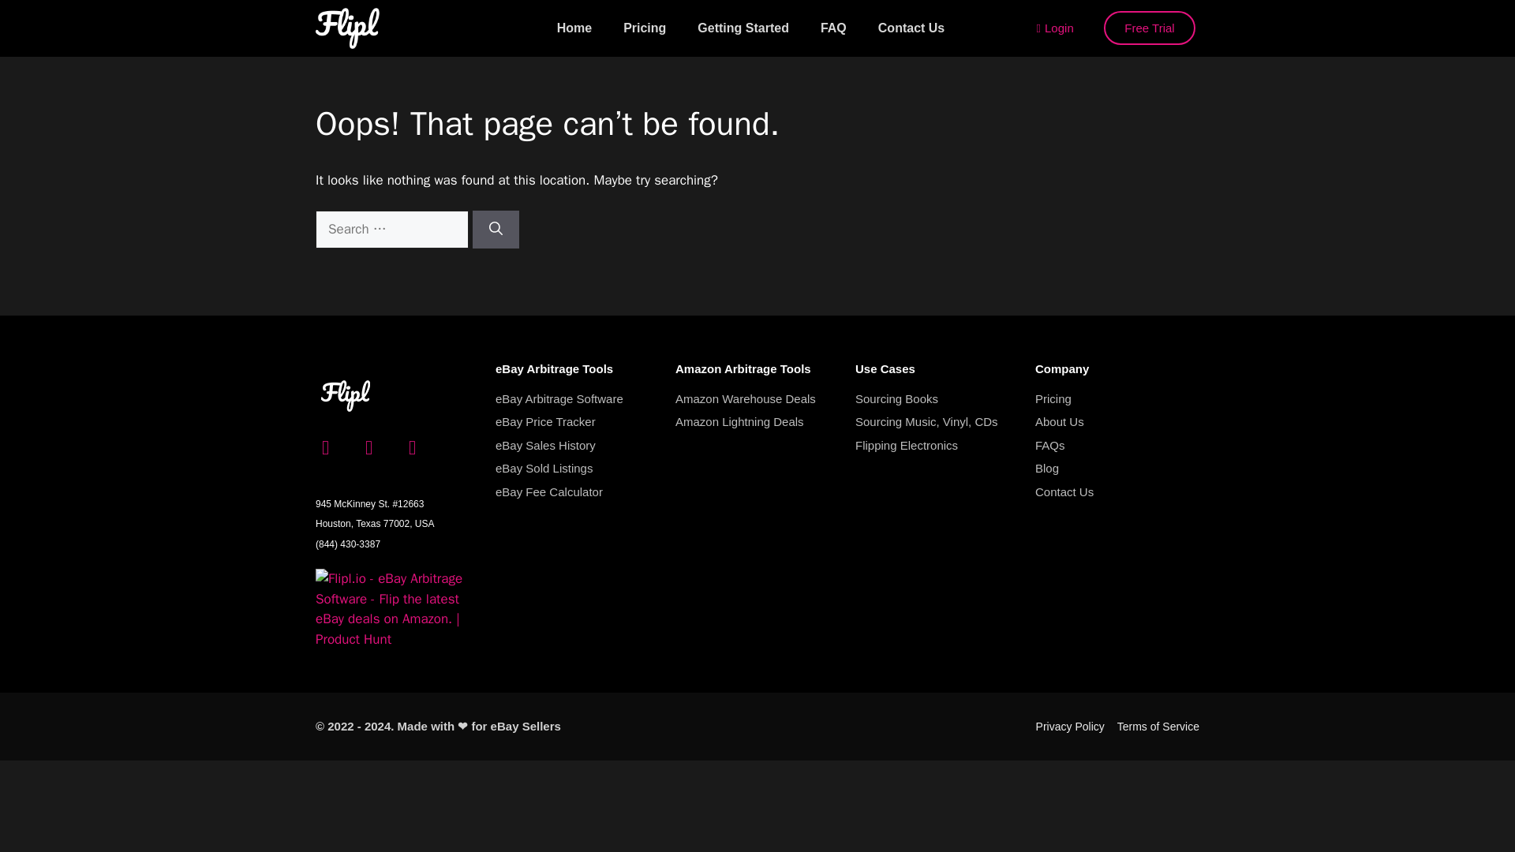 The width and height of the screenshot is (1515, 852). What do you see at coordinates (757, 421) in the screenshot?
I see `Amazon Lightning Deals` at bounding box center [757, 421].